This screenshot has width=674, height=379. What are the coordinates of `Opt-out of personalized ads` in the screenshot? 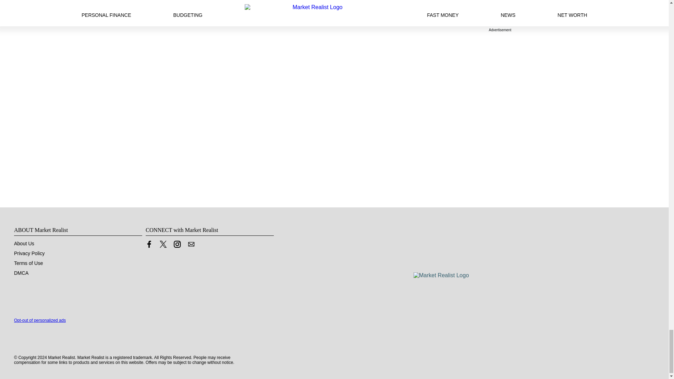 It's located at (40, 320).